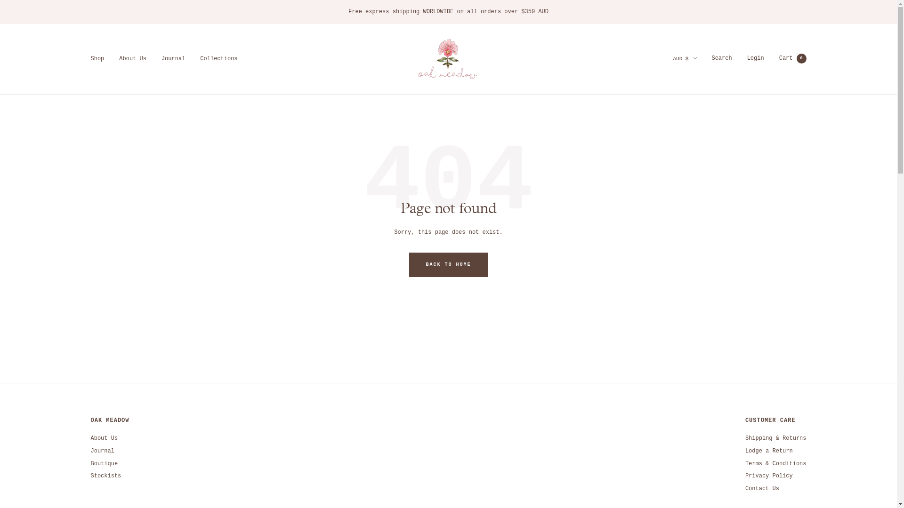  I want to click on AUD, so click(677, 154).